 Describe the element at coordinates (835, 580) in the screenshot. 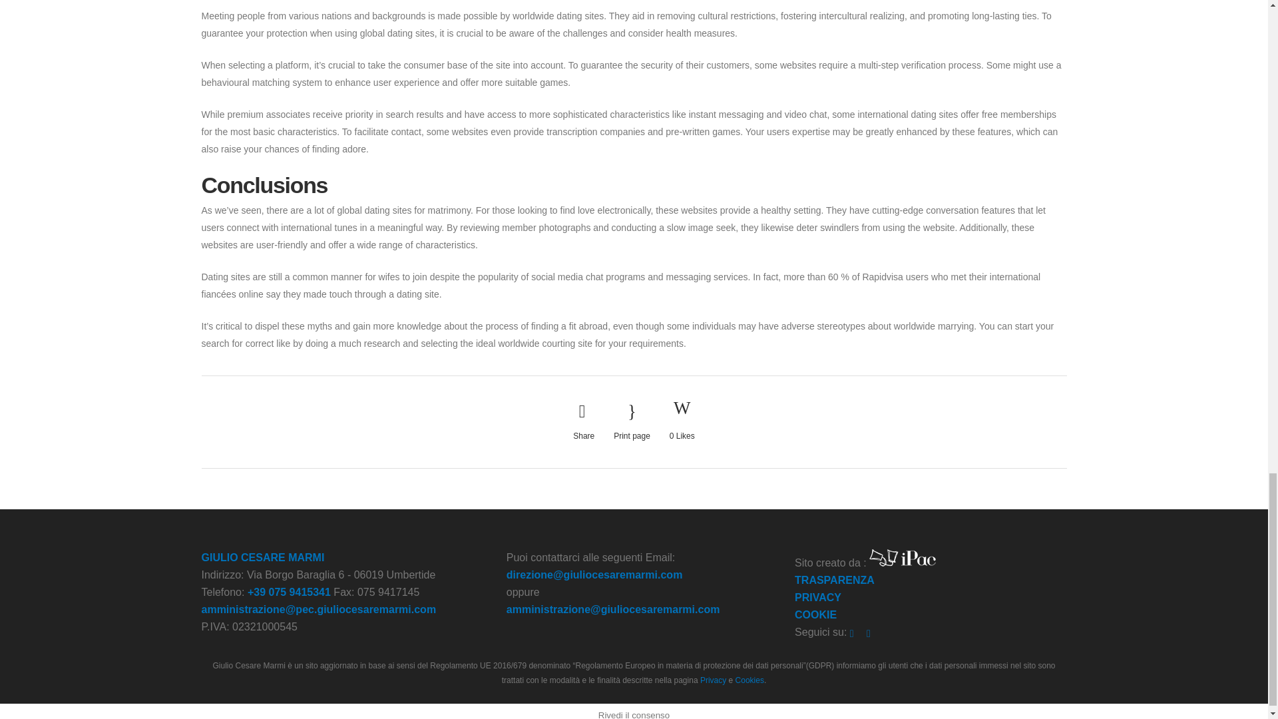

I see `TRASPARENZA` at that location.